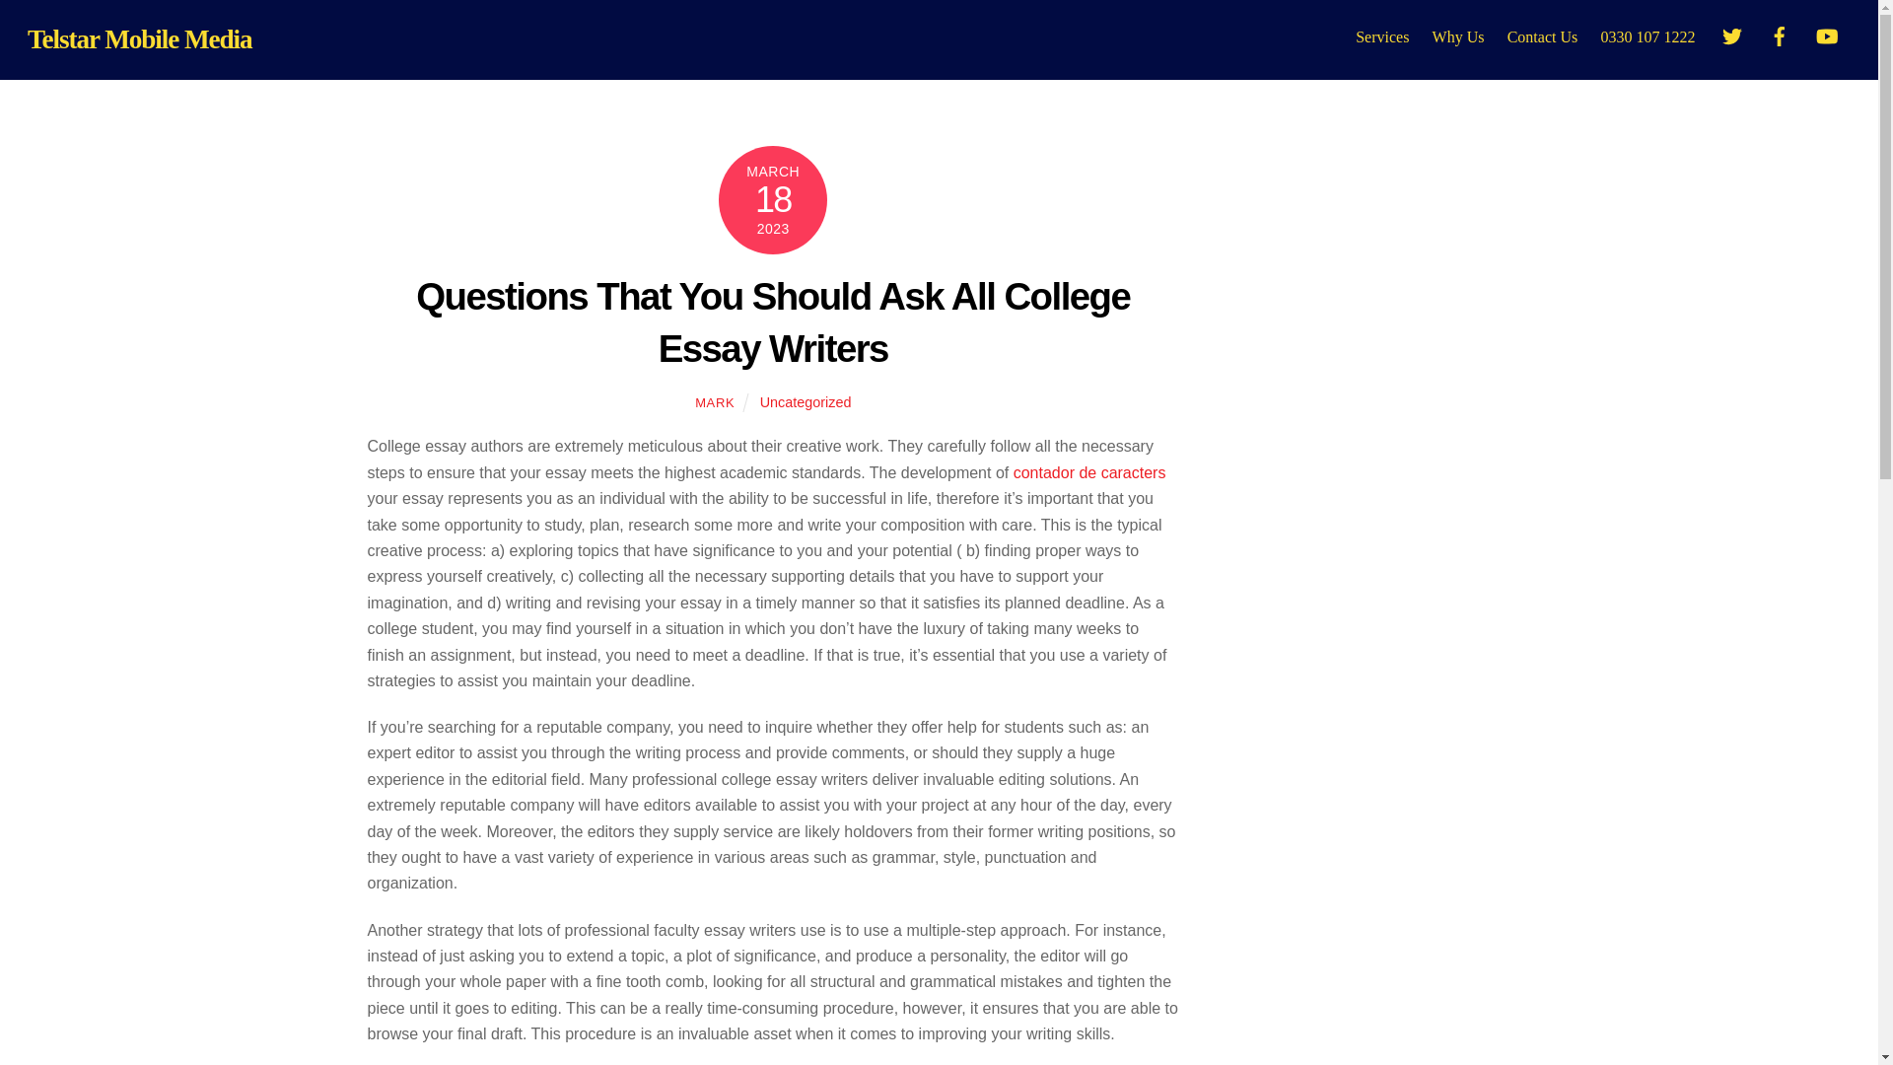 This screenshot has height=1065, width=1893. I want to click on Questions That You Should Ask All College Essay Writers, so click(773, 321).